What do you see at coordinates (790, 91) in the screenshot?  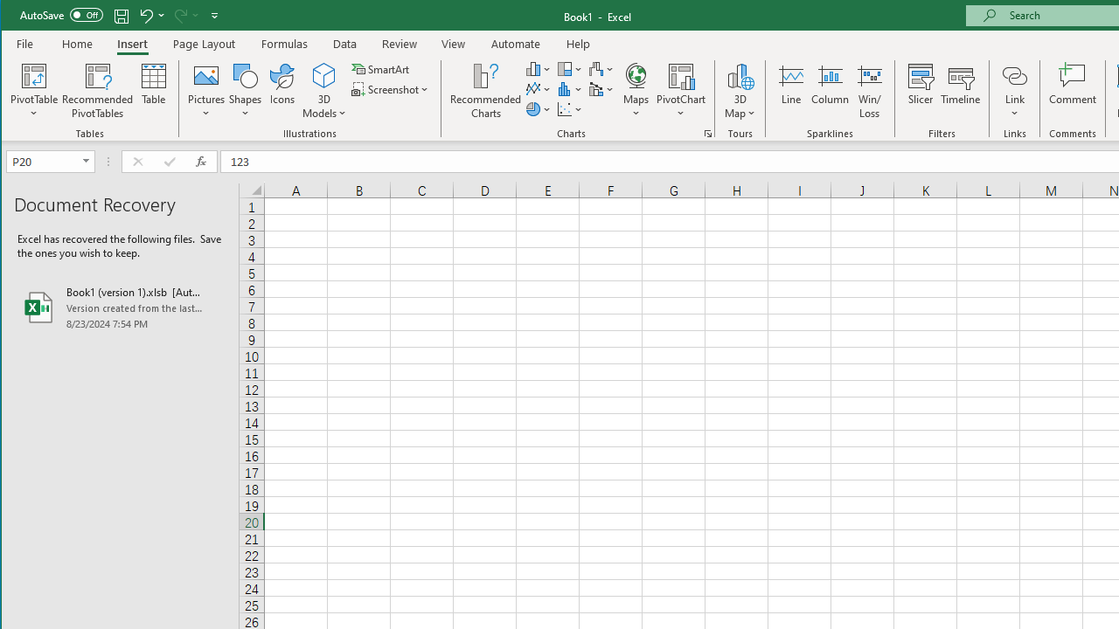 I see `Line` at bounding box center [790, 91].